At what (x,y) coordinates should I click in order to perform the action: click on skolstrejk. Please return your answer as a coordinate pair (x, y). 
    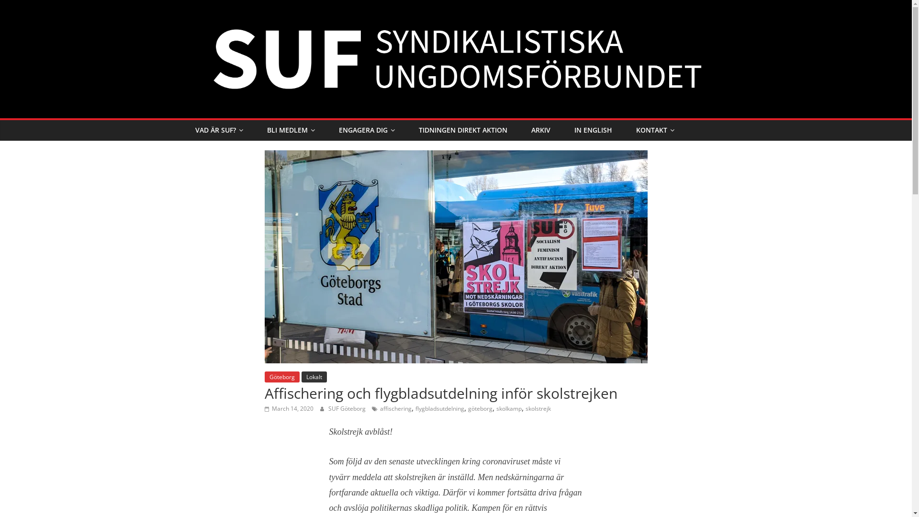
    Looking at the image, I should click on (538, 409).